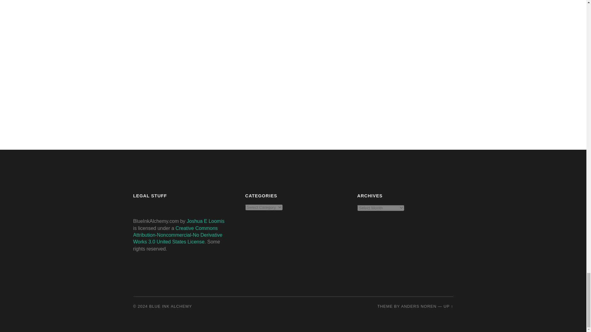 This screenshot has height=332, width=591. Describe the element at coordinates (171, 306) in the screenshot. I see `Blue Ink Alchemy` at that location.